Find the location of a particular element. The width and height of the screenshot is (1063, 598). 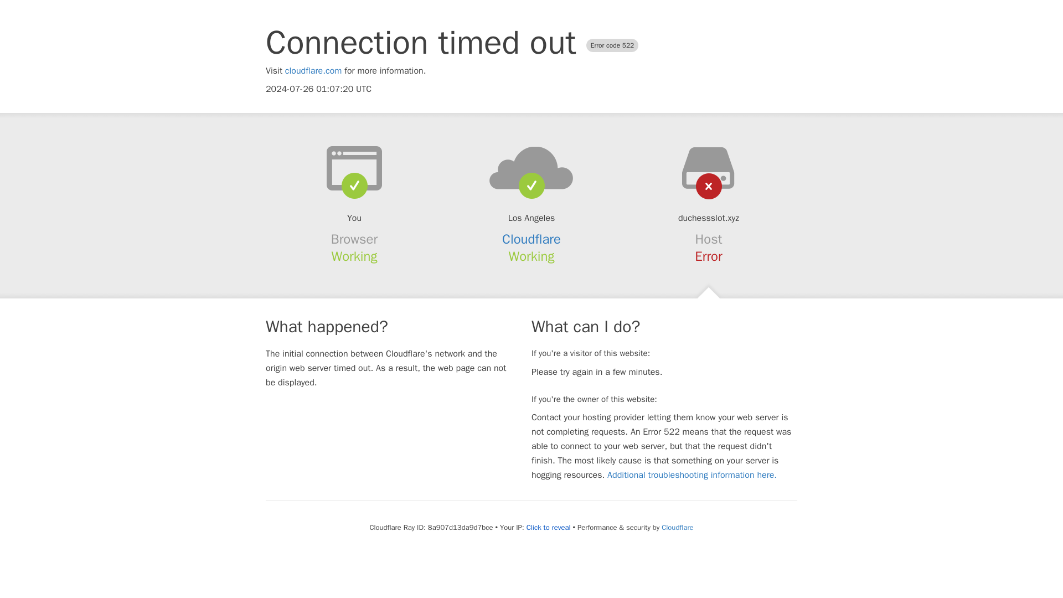

Cloudflare is located at coordinates (531, 239).